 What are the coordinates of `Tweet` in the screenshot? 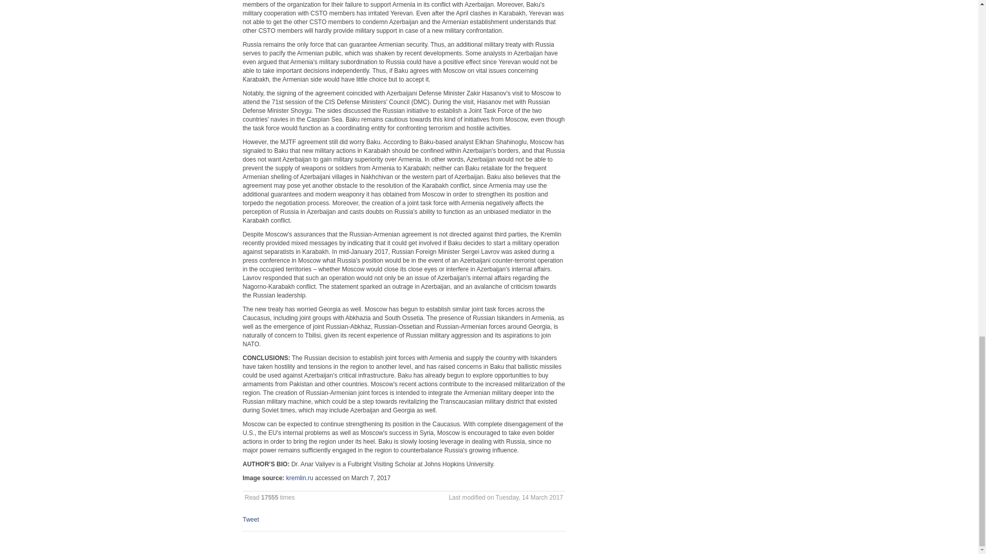 It's located at (251, 519).